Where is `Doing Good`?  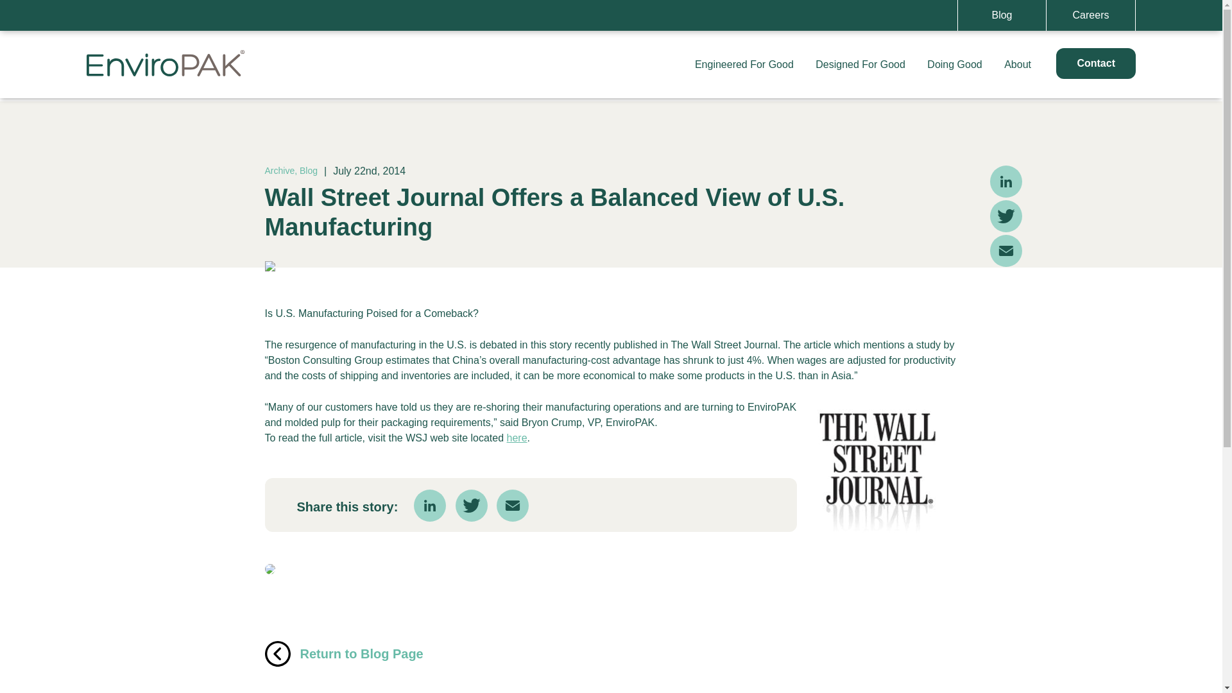 Doing Good is located at coordinates (955, 64).